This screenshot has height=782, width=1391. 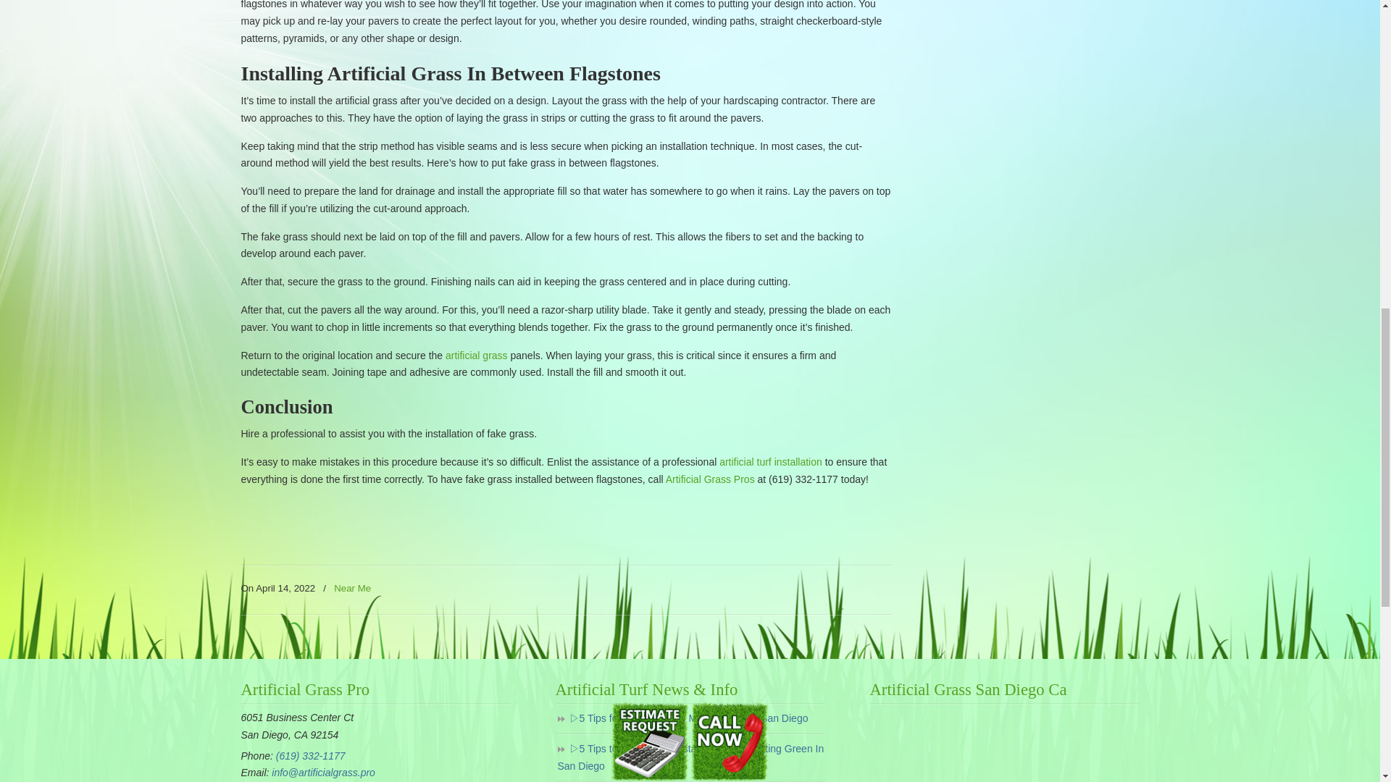 I want to click on Artificial Grass Pros, so click(x=710, y=479).